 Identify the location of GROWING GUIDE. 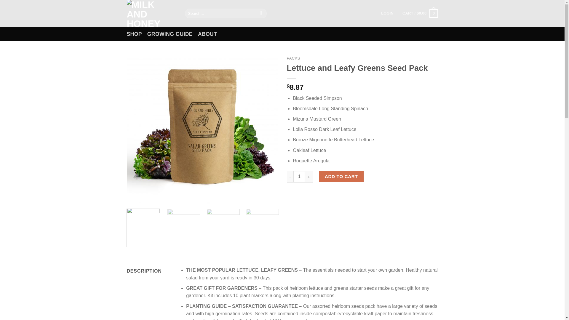
(170, 34).